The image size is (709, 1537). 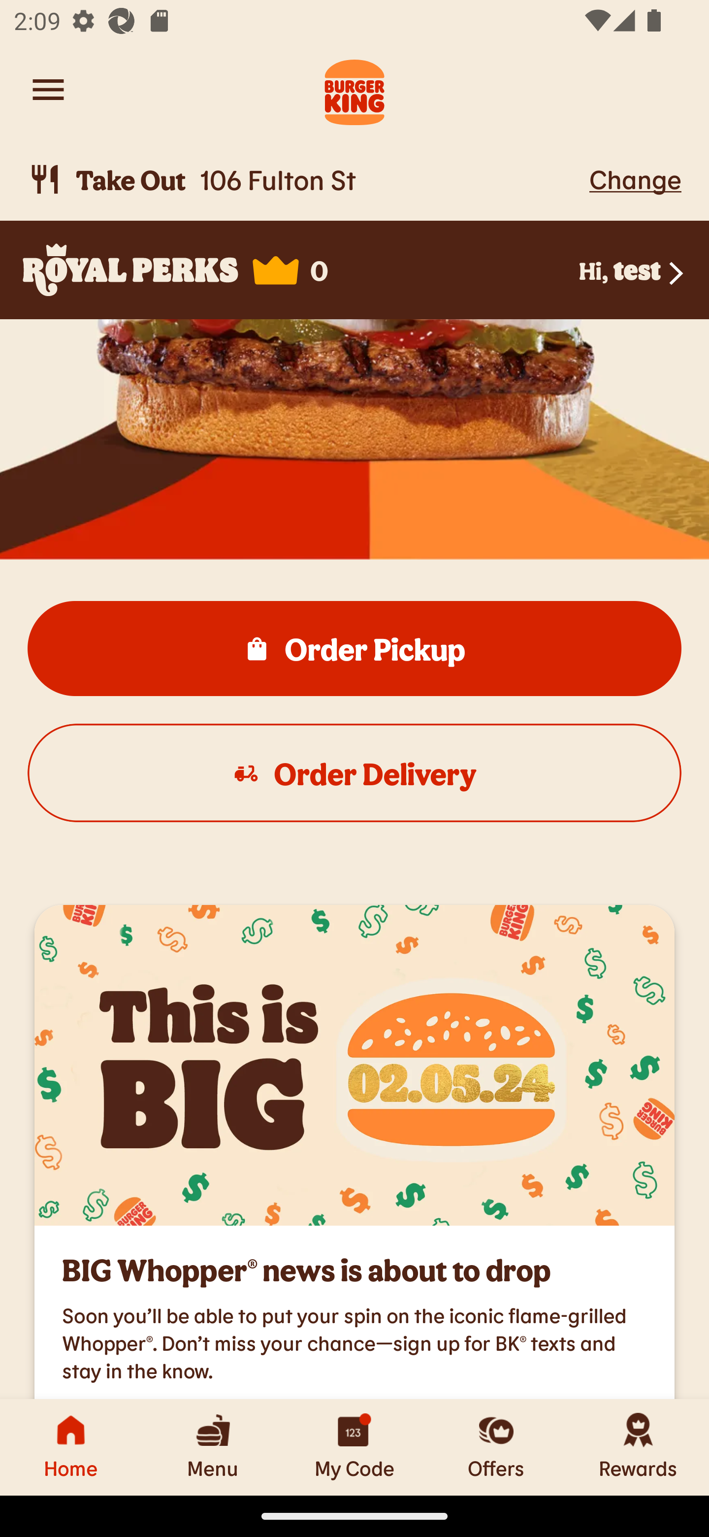 I want to click on Rewards, so click(x=638, y=1447).